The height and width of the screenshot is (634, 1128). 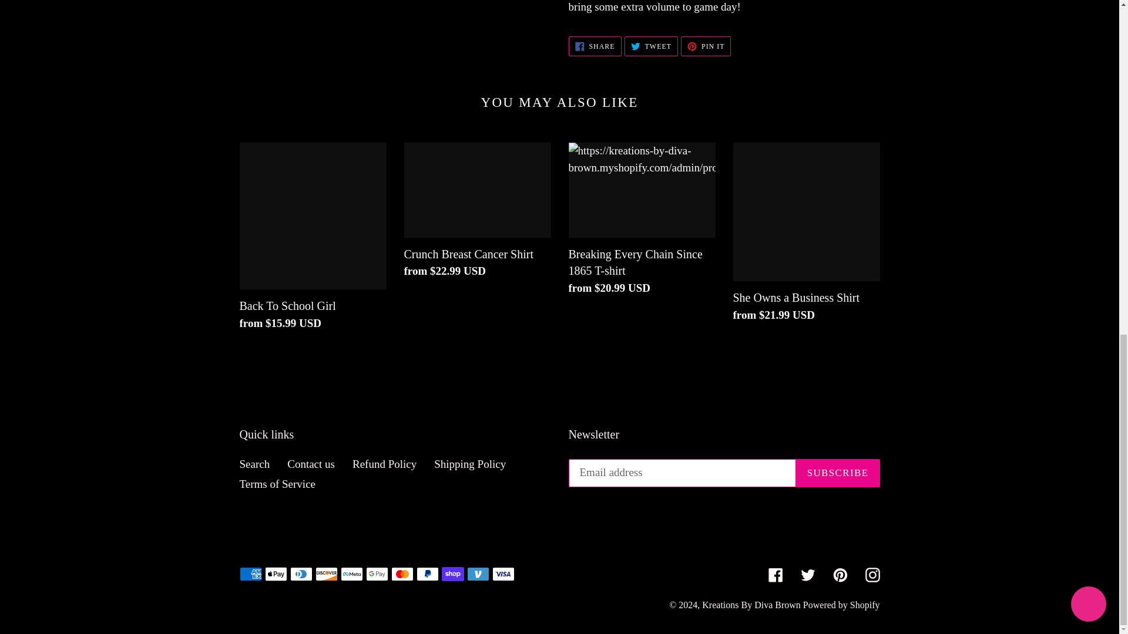 I want to click on Crunch Breast Cancer Shirt, so click(x=651, y=46).